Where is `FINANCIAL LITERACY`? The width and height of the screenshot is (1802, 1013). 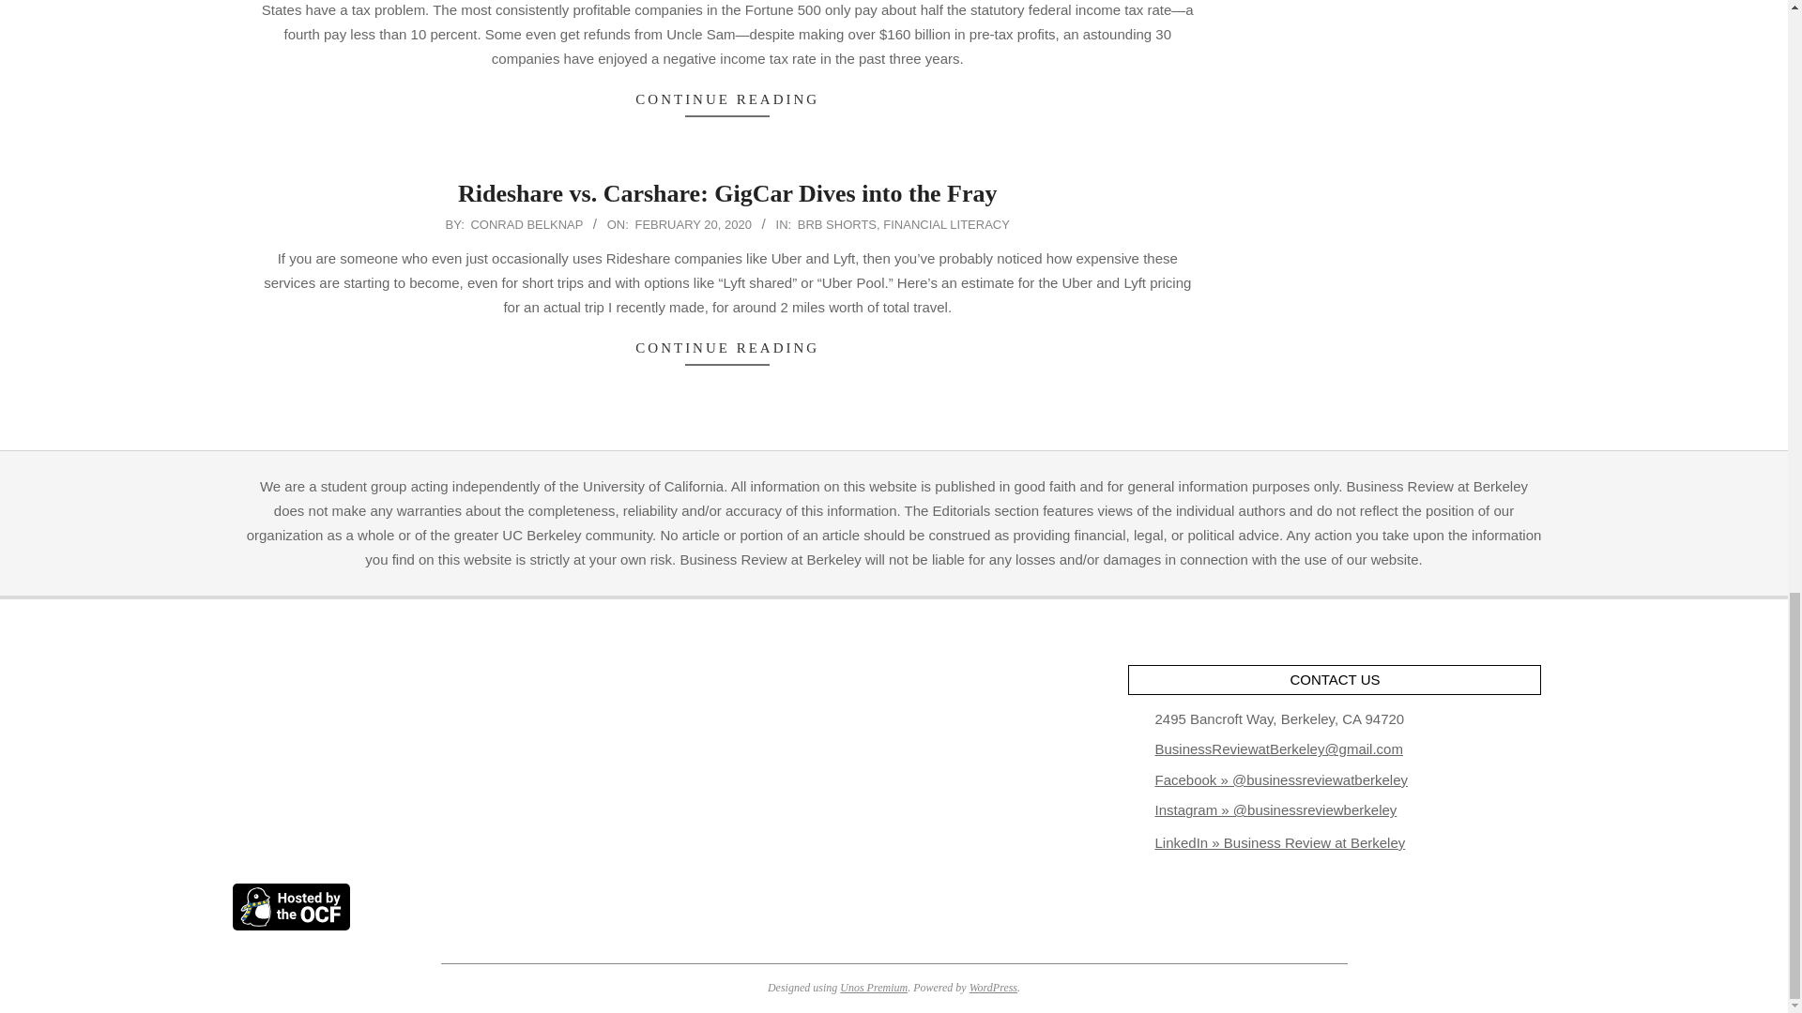
FINANCIAL LITERACY is located at coordinates (946, 225).